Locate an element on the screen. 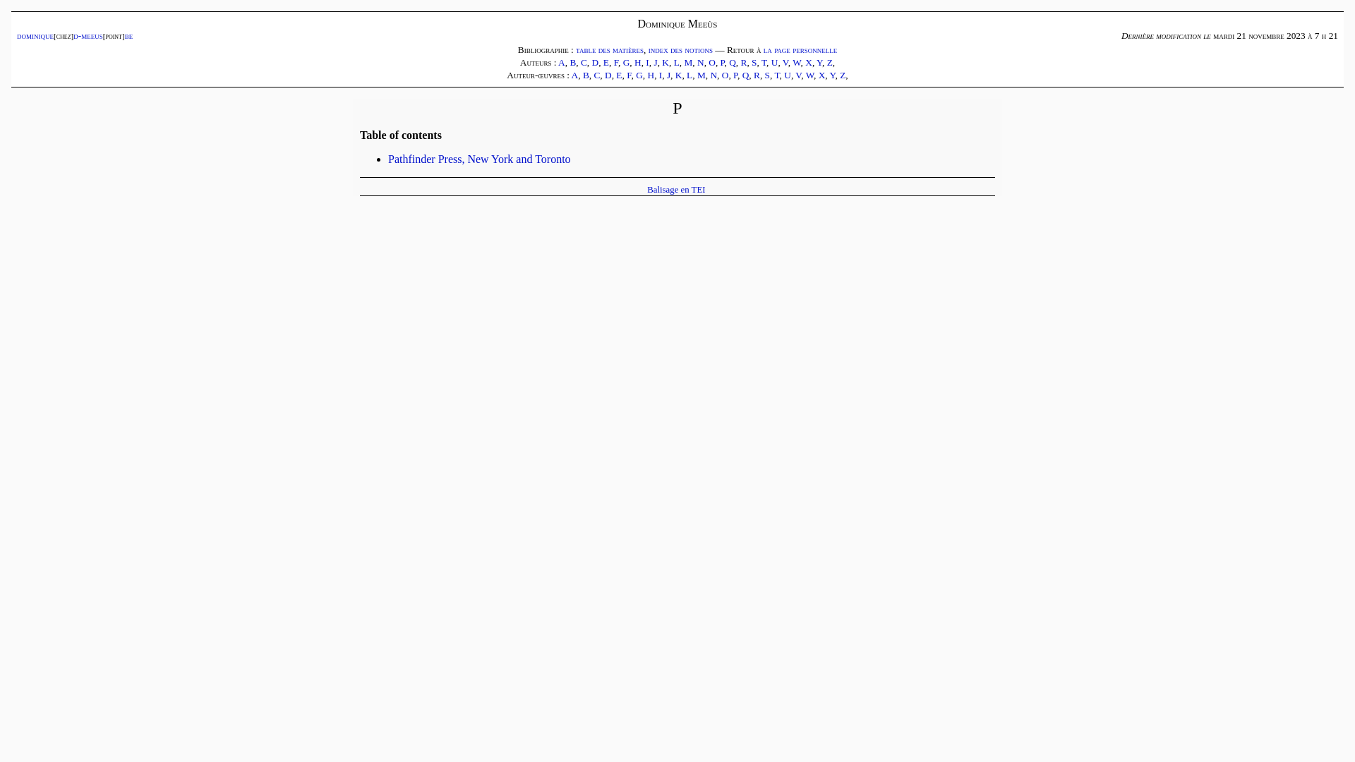 The image size is (1355, 762). B is located at coordinates (586, 75).